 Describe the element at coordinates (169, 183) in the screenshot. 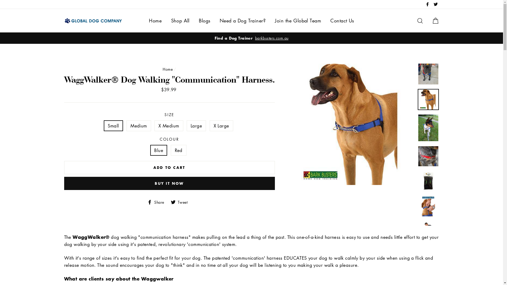

I see `BUY IT NOW` at that location.